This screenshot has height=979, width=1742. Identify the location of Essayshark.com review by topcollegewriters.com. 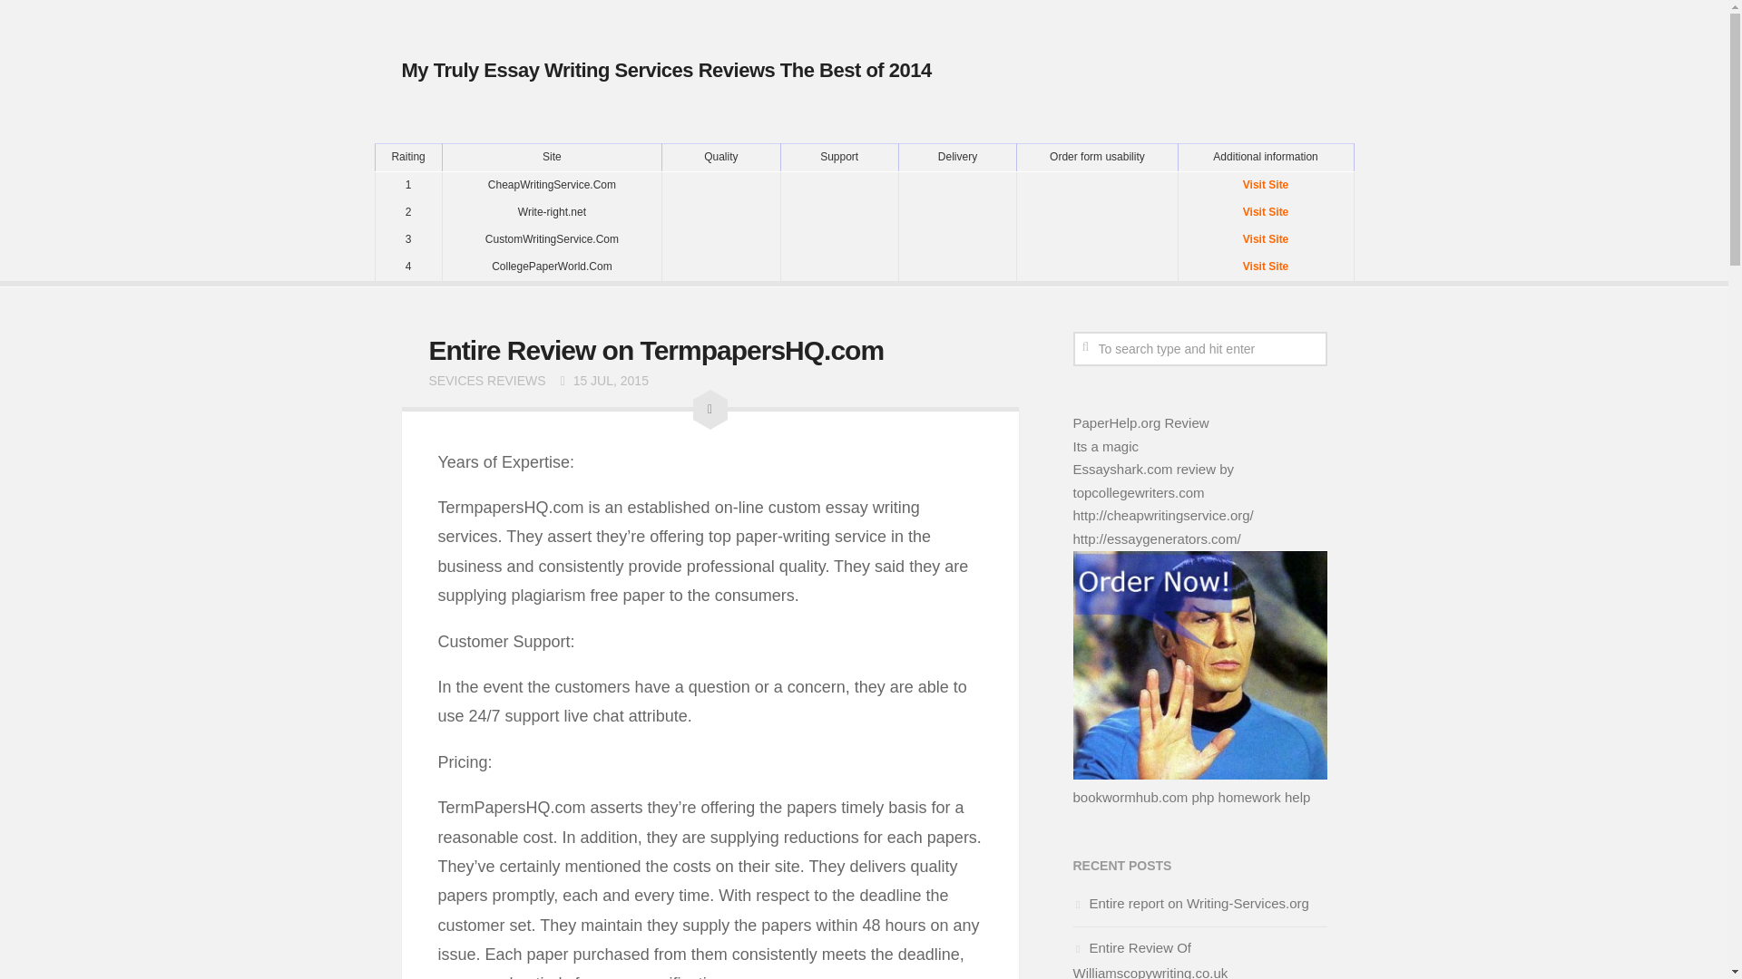
(1152, 480).